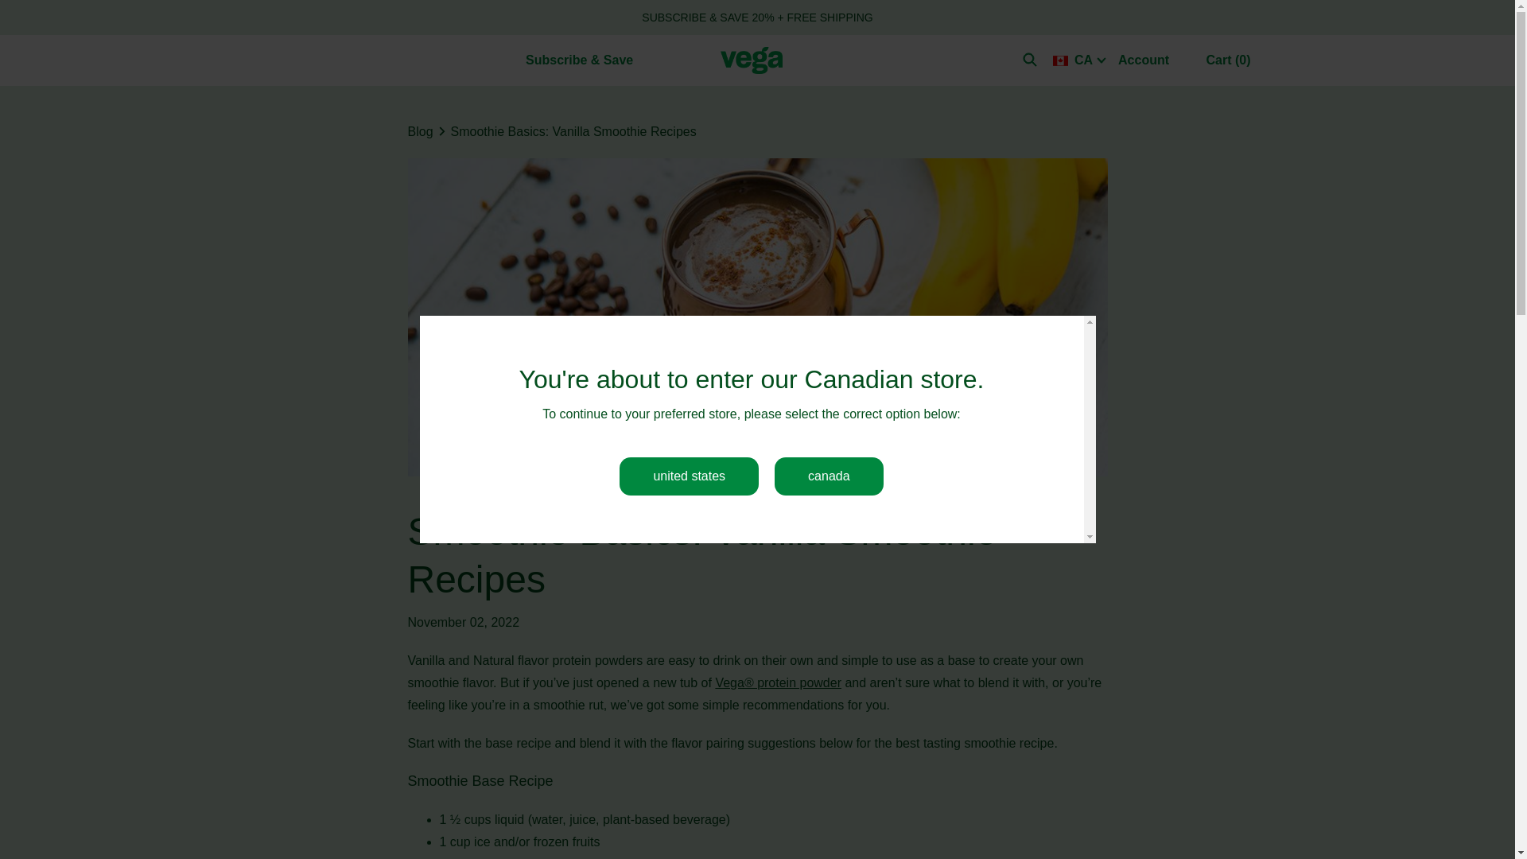 The width and height of the screenshot is (1527, 859). Describe the element at coordinates (1079, 60) in the screenshot. I see `CA` at that location.